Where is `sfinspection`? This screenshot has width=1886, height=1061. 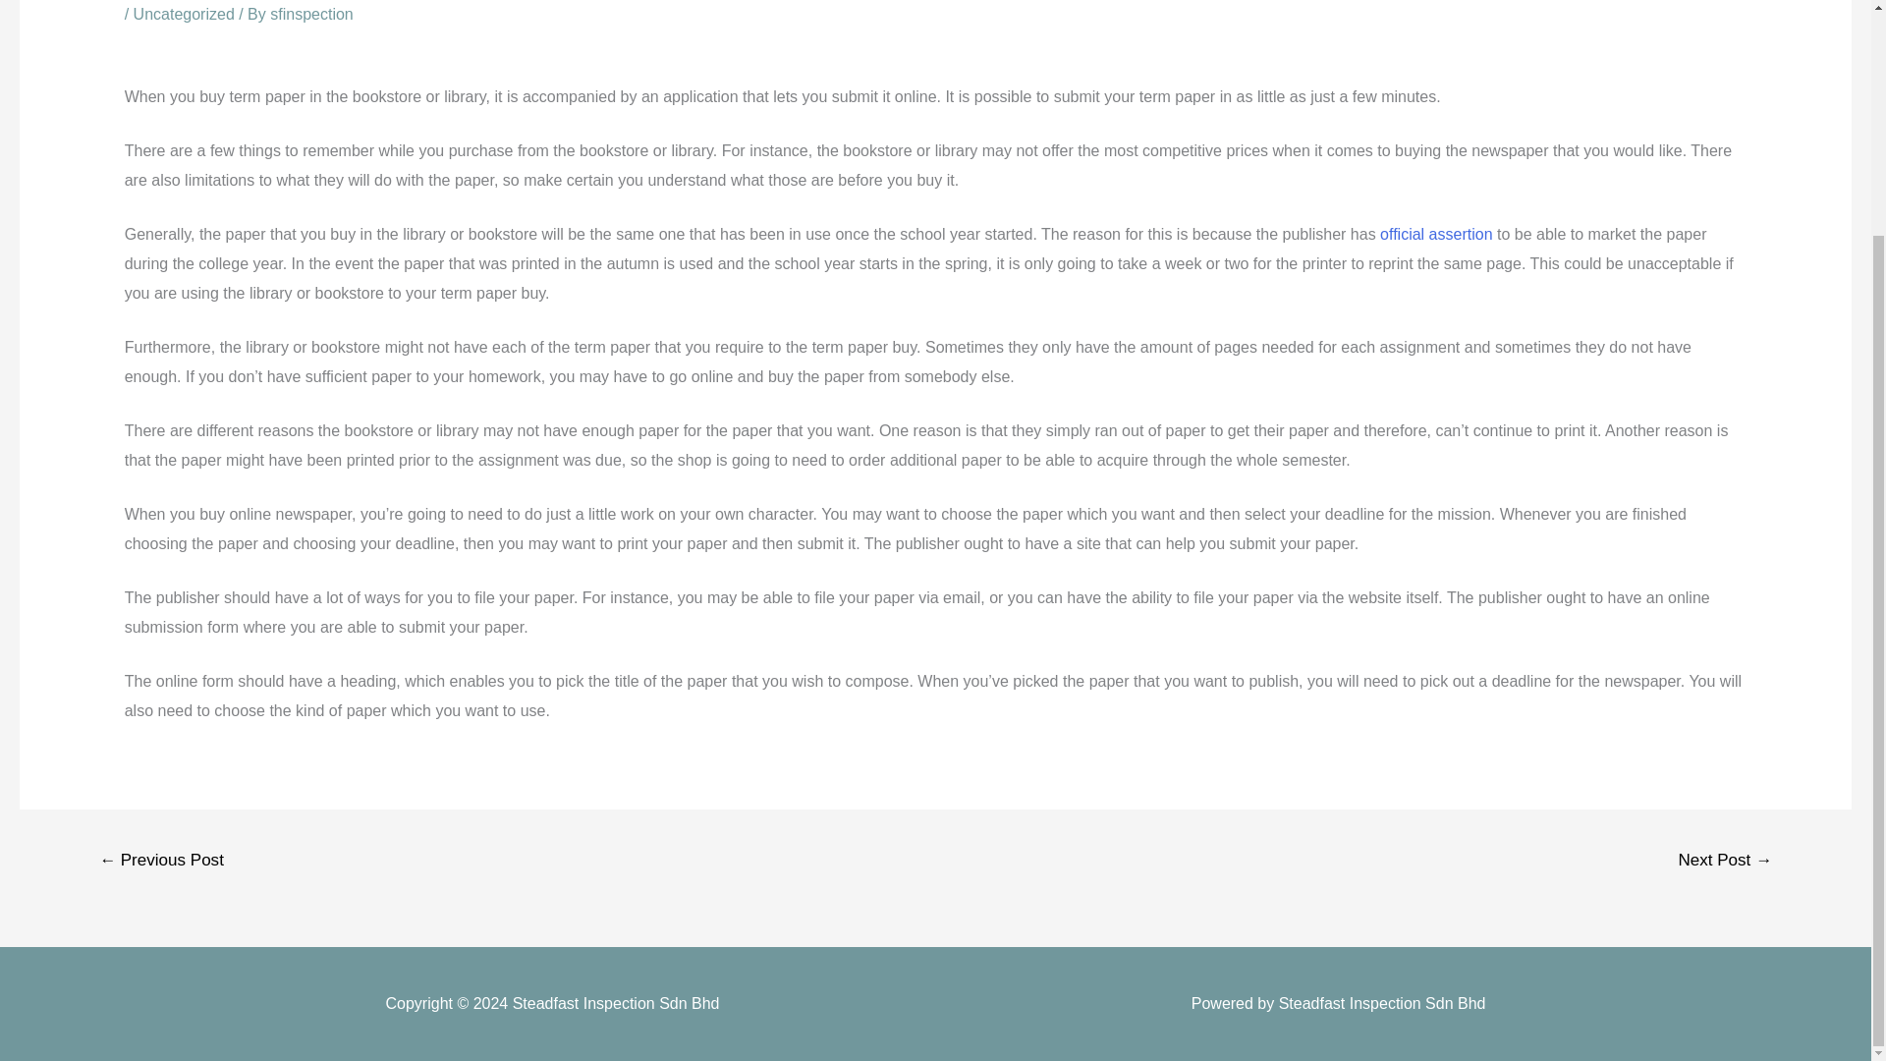
sfinspection is located at coordinates (311, 14).